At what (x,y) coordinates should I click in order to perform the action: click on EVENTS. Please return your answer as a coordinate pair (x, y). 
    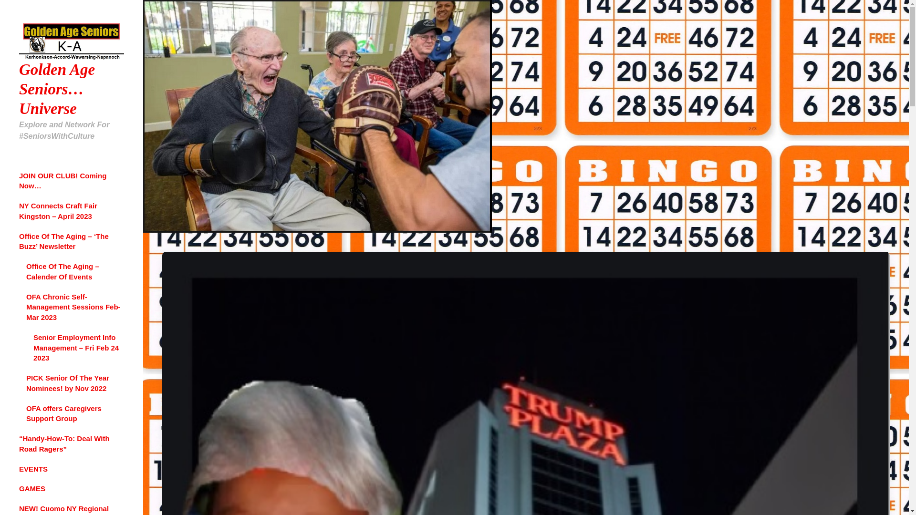
    Looking at the image, I should click on (33, 469).